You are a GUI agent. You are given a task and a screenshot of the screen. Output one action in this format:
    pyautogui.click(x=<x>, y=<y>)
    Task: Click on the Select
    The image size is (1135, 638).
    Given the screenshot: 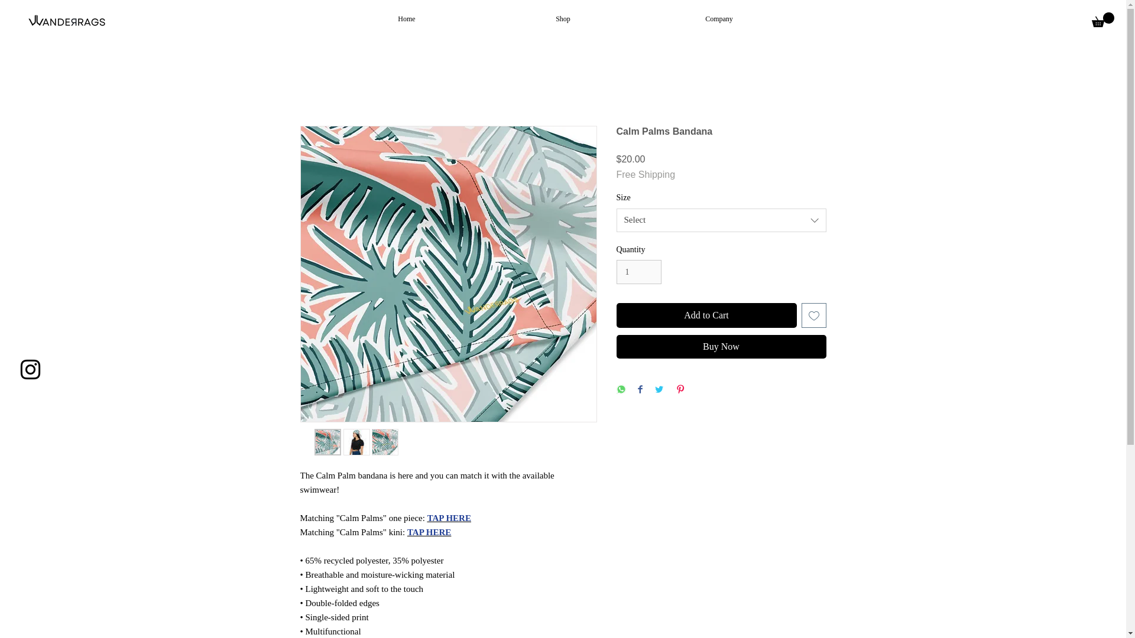 What is the action you would take?
    pyautogui.click(x=721, y=220)
    